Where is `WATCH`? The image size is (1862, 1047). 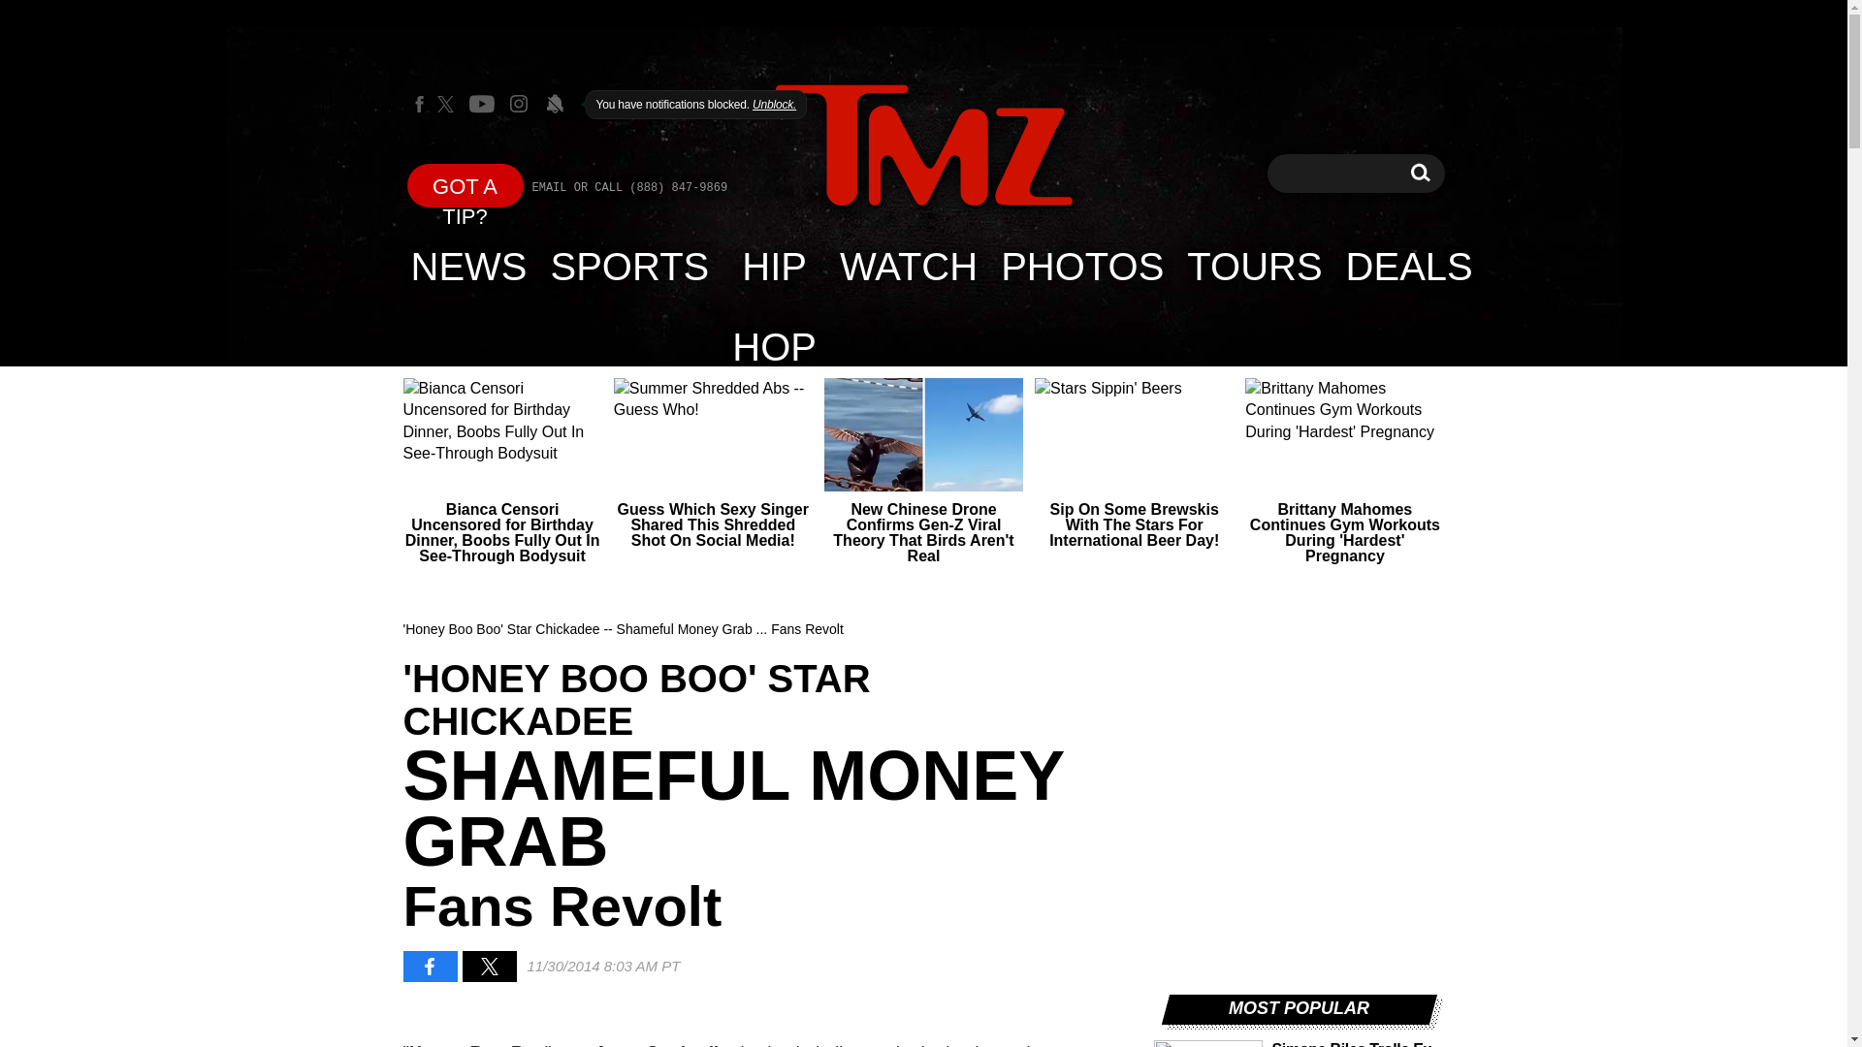 WATCH is located at coordinates (908, 266).